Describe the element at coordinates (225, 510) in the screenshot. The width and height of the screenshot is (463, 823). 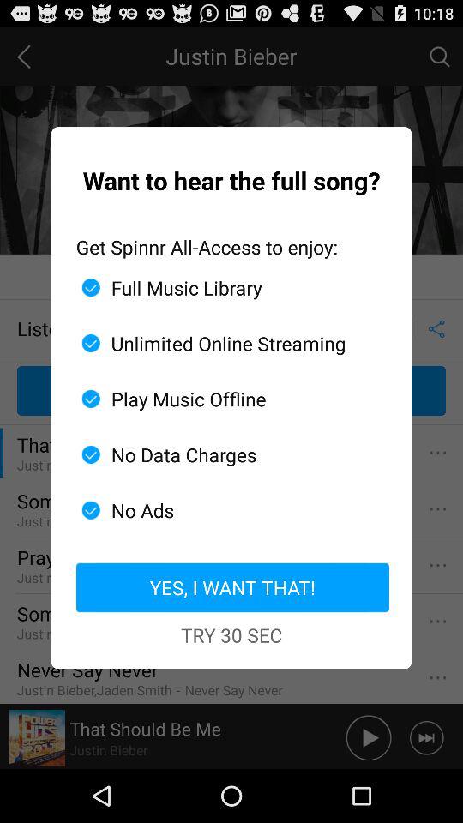
I see `flip to the no ads app` at that location.